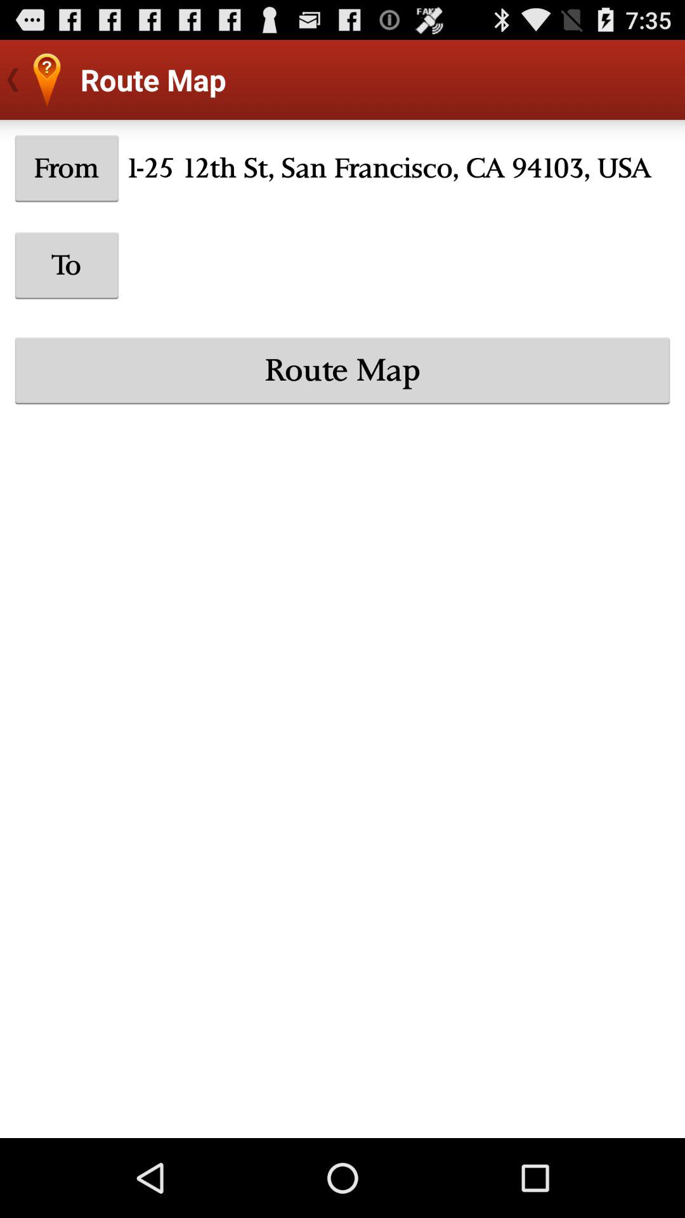 Image resolution: width=685 pixels, height=1218 pixels. What do you see at coordinates (67, 168) in the screenshot?
I see `choose the from icon` at bounding box center [67, 168].